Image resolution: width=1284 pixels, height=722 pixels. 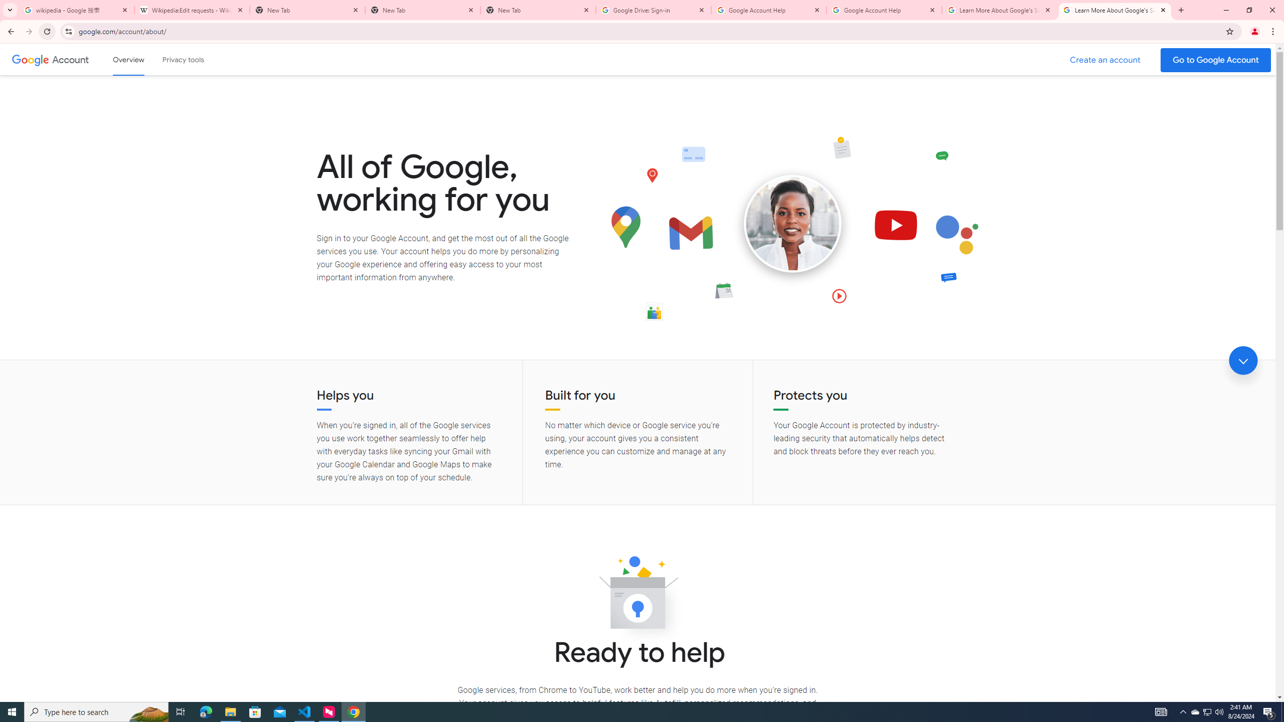 I want to click on Ready to help, so click(x=637, y=596).